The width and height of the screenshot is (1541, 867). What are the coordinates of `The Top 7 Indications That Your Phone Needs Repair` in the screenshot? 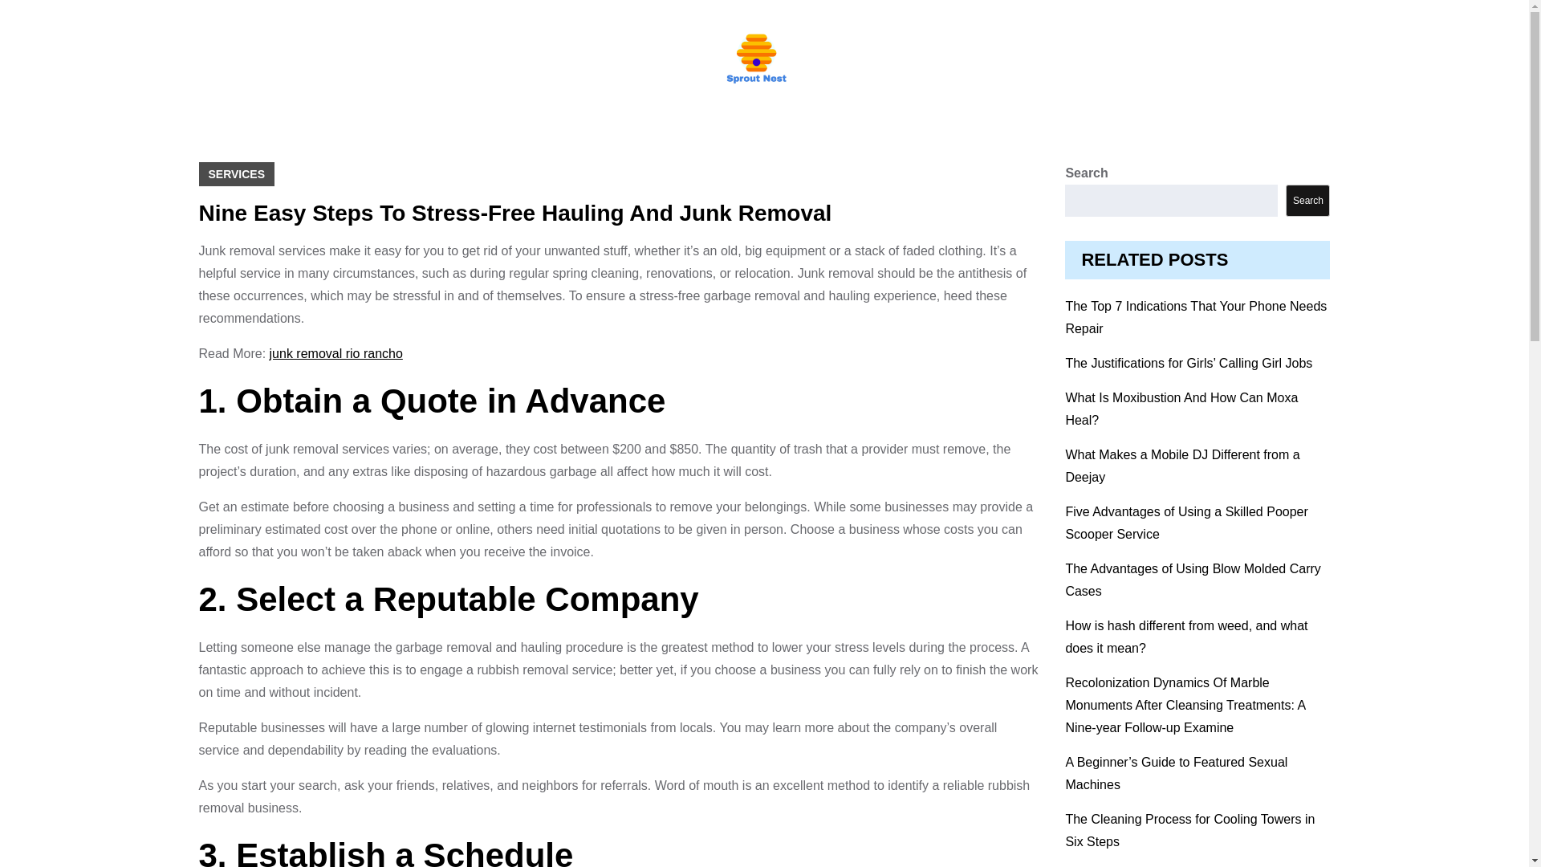 It's located at (1196, 316).